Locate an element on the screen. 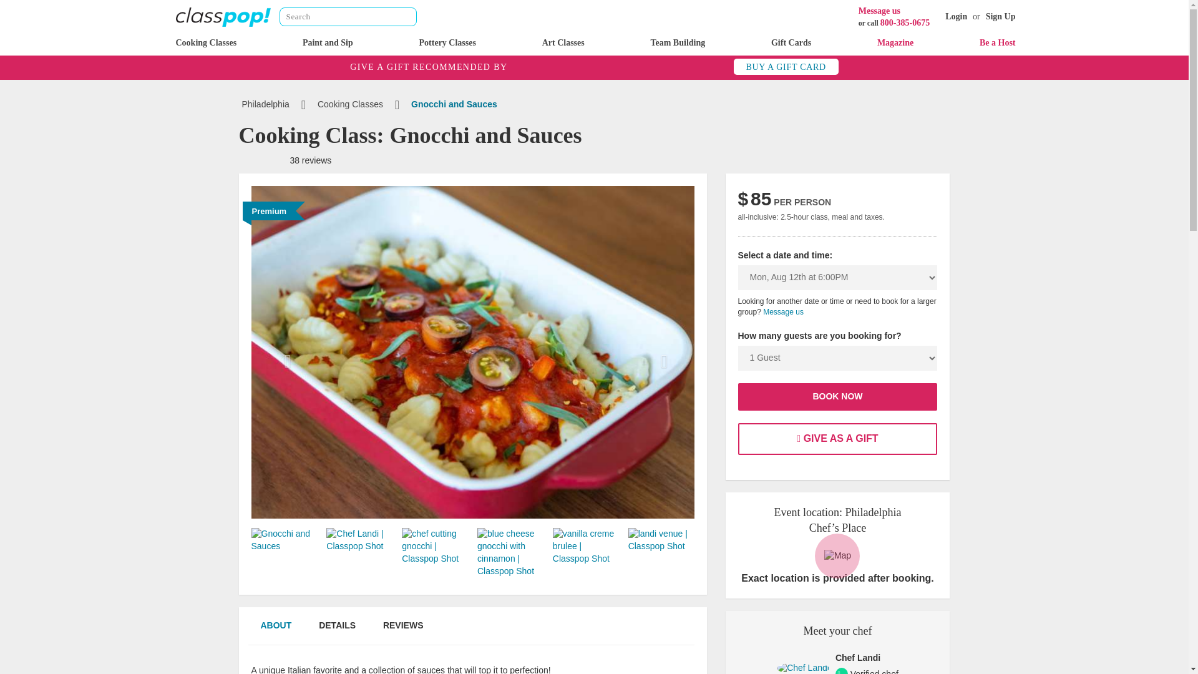  38 reviews is located at coordinates (285, 160).